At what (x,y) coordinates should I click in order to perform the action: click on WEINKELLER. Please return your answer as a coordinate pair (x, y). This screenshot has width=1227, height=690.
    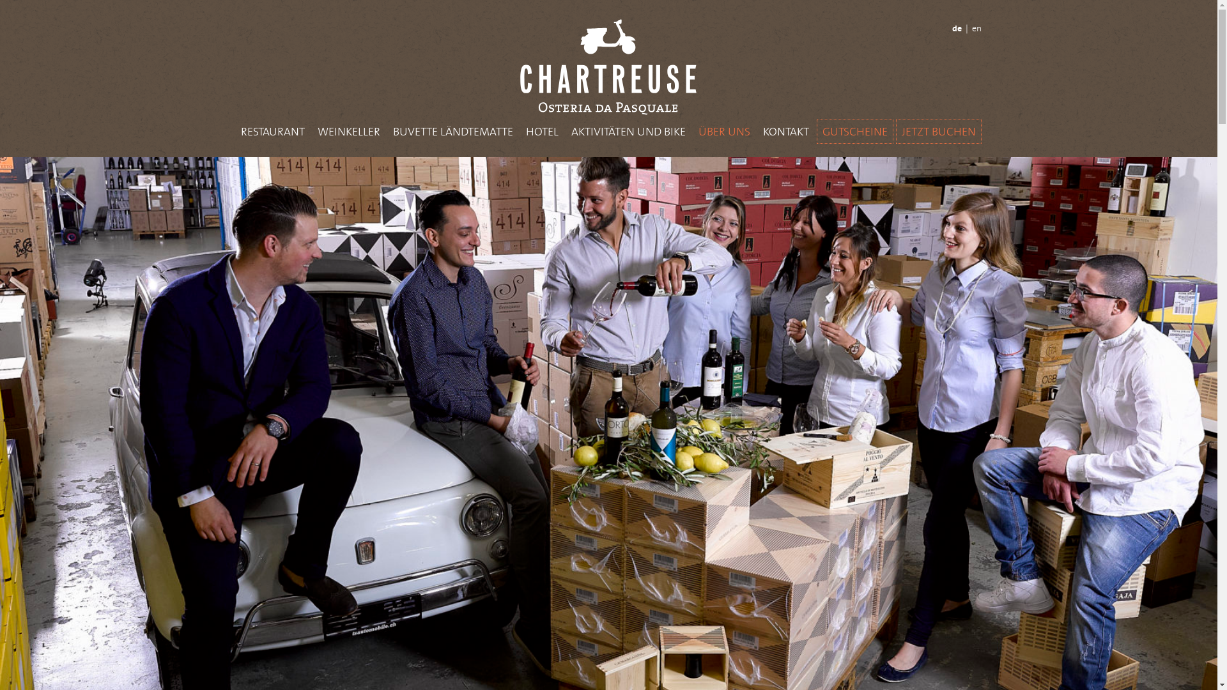
    Looking at the image, I should click on (349, 132).